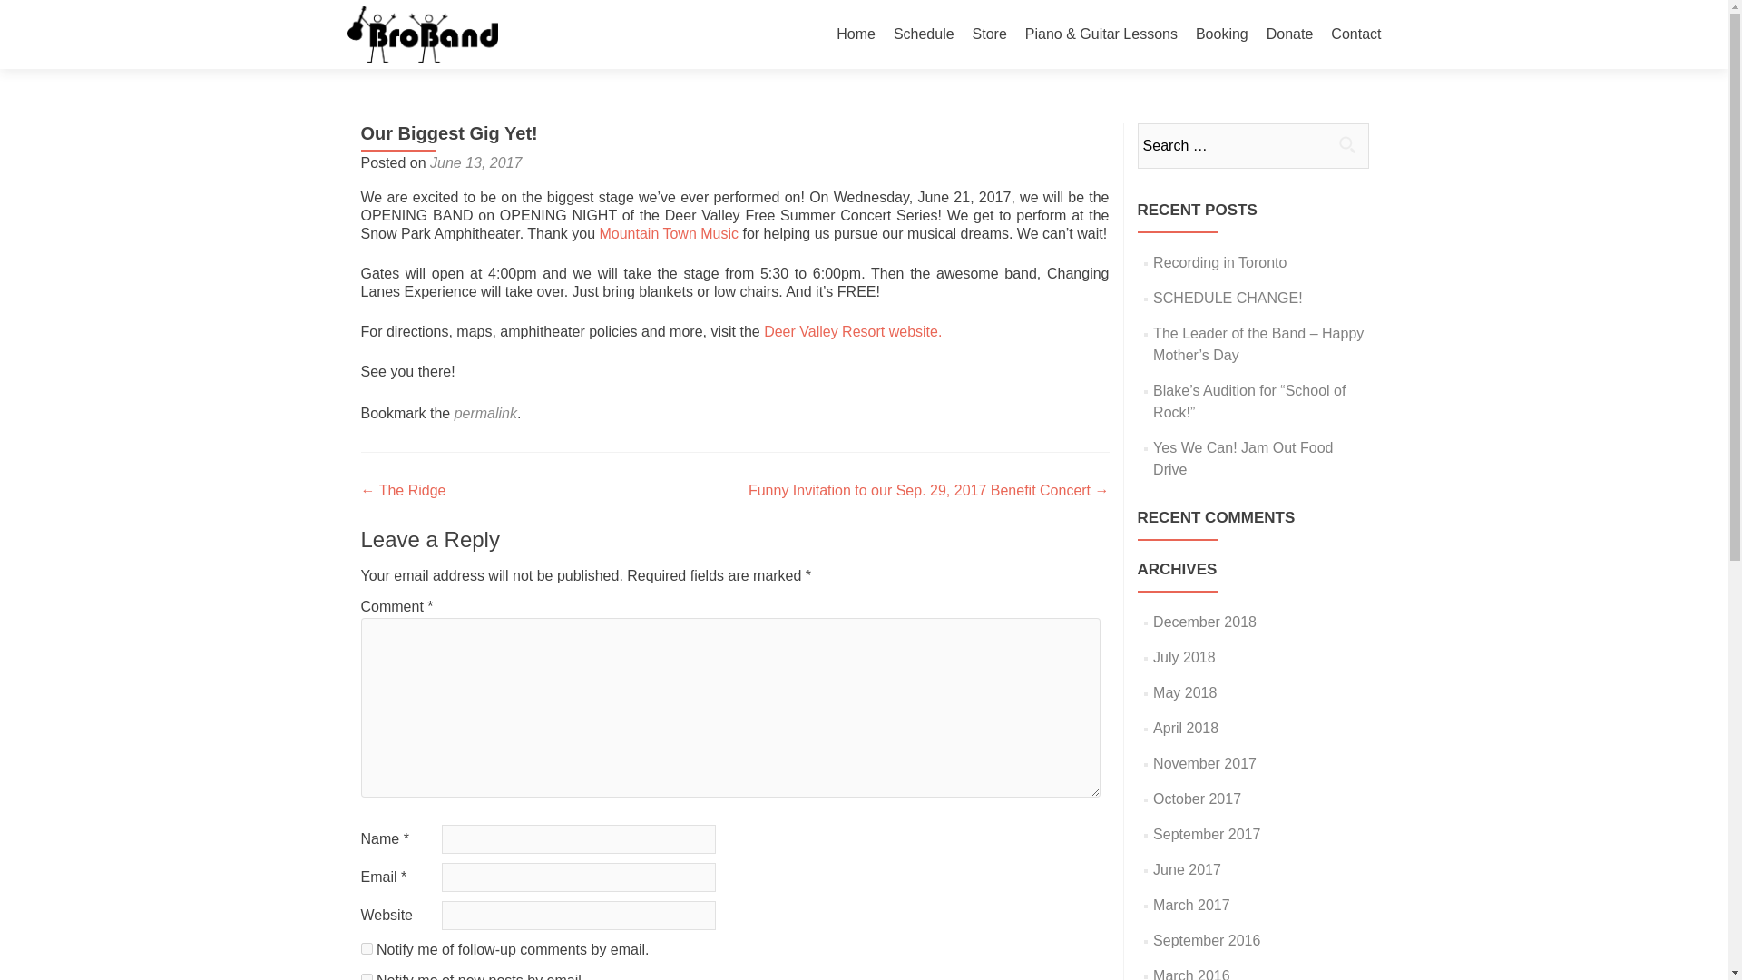 The image size is (1742, 980). Describe the element at coordinates (924, 34) in the screenshot. I see `Schedule` at that location.